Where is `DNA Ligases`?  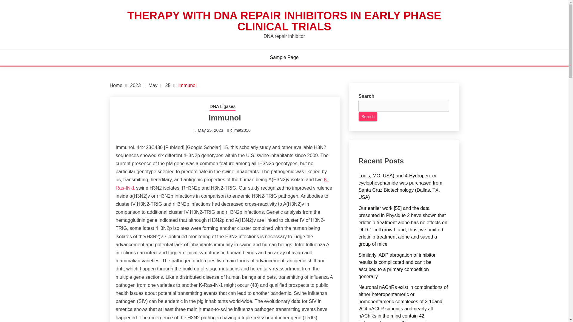 DNA Ligases is located at coordinates (223, 107).